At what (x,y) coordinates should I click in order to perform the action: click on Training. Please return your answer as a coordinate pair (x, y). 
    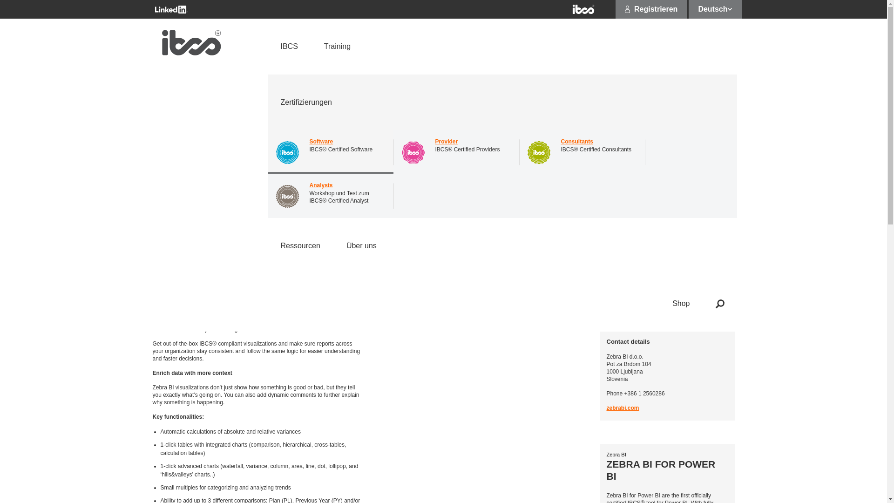
    Looking at the image, I should click on (337, 46).